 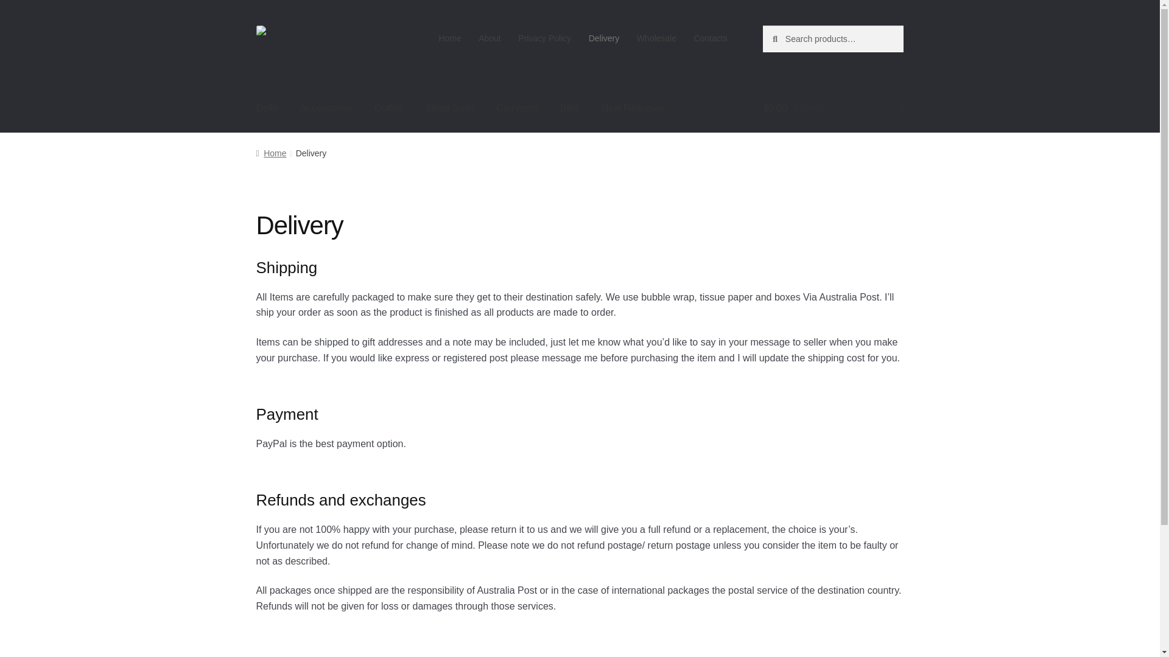 What do you see at coordinates (833, 108) in the screenshot?
I see `View your shopping cart` at bounding box center [833, 108].